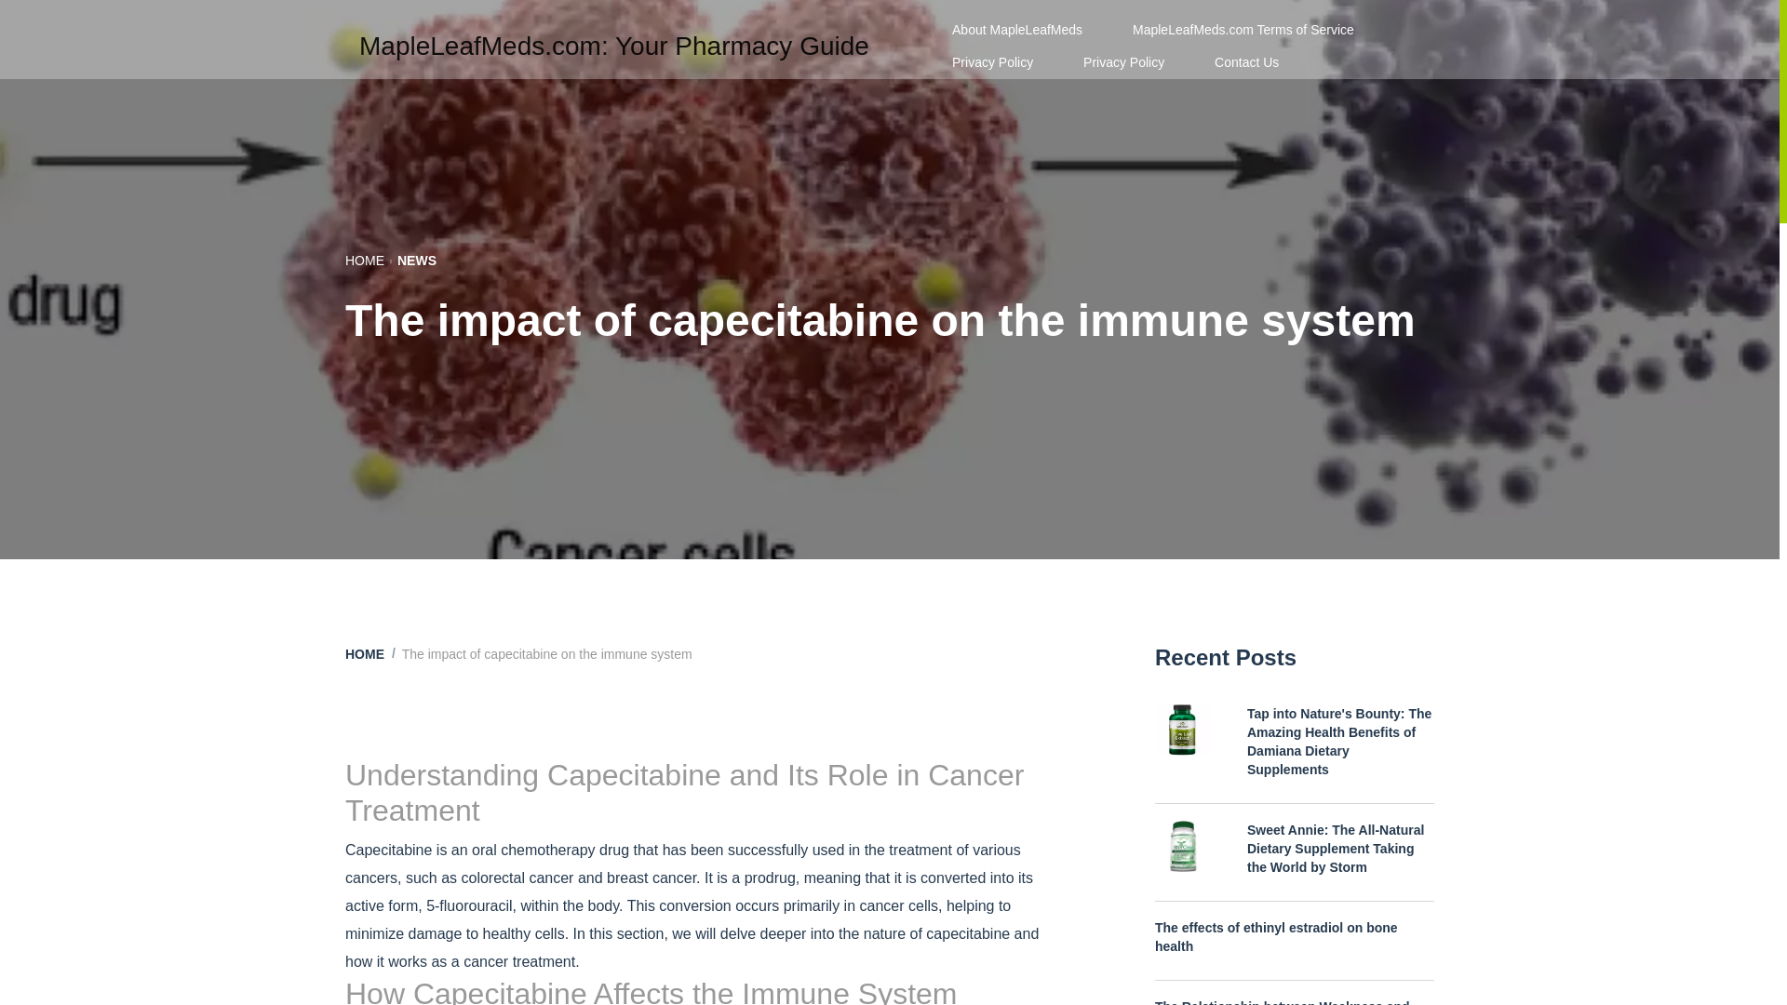 The height and width of the screenshot is (1005, 1787). I want to click on HOME, so click(364, 653).